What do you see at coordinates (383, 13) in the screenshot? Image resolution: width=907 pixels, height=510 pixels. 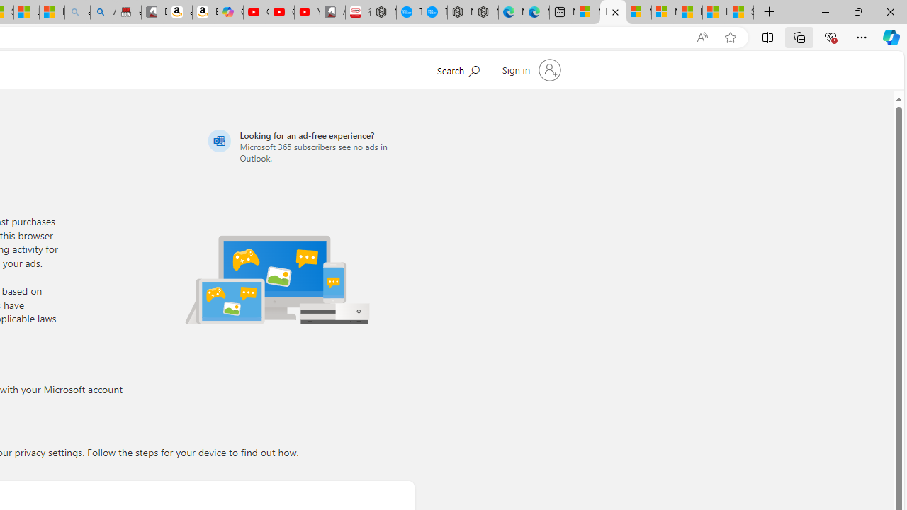 I see `Nordace - My Account` at bounding box center [383, 13].